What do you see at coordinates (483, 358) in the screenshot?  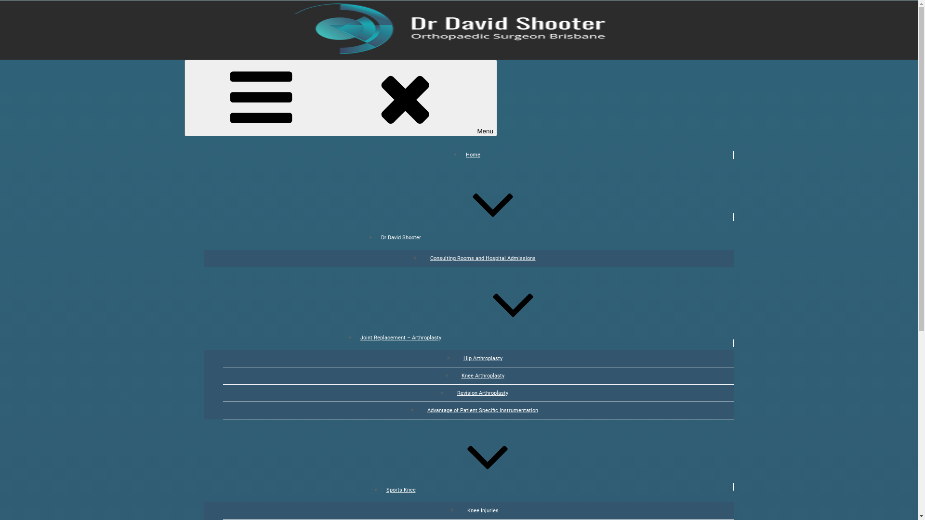 I see `Hip Arthroplasty` at bounding box center [483, 358].